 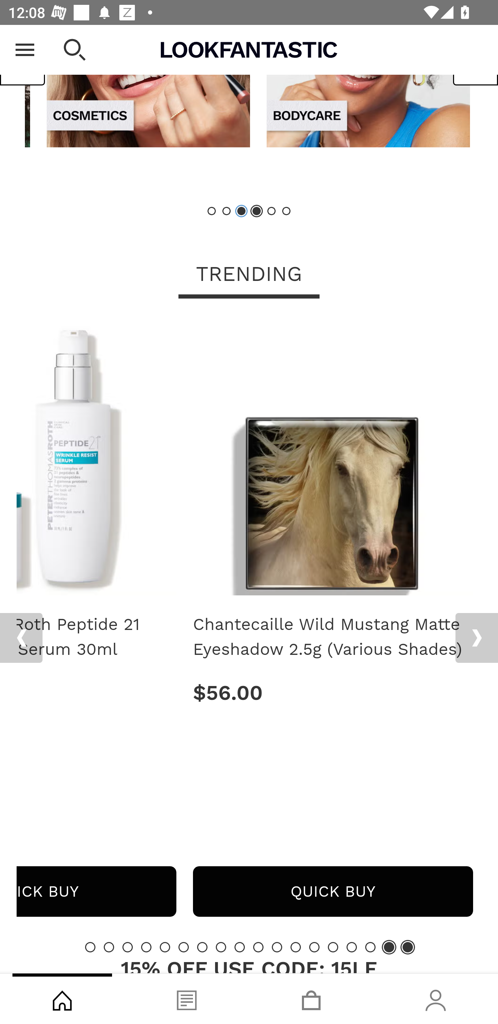 What do you see at coordinates (202, 947) in the screenshot?
I see `Slide 7` at bounding box center [202, 947].